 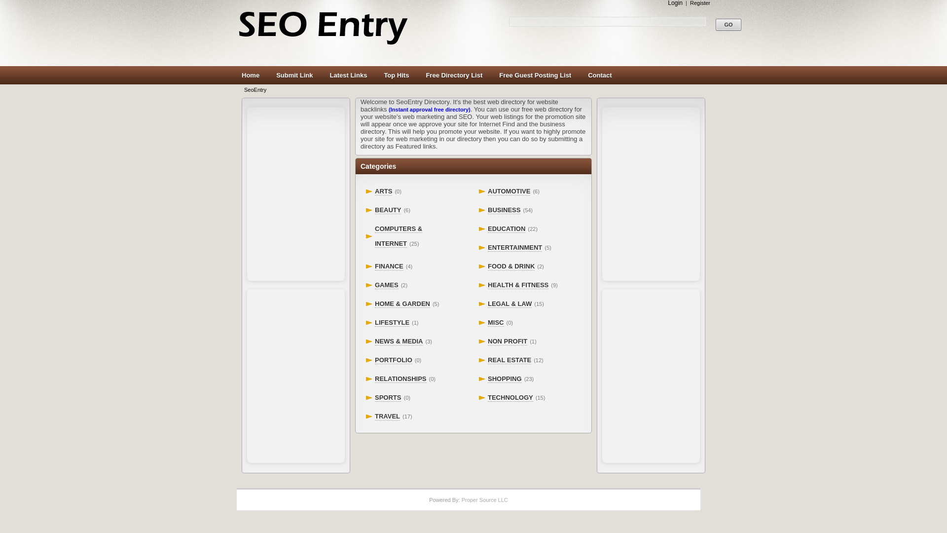 What do you see at coordinates (504, 210) in the screenshot?
I see `BUSINESS` at bounding box center [504, 210].